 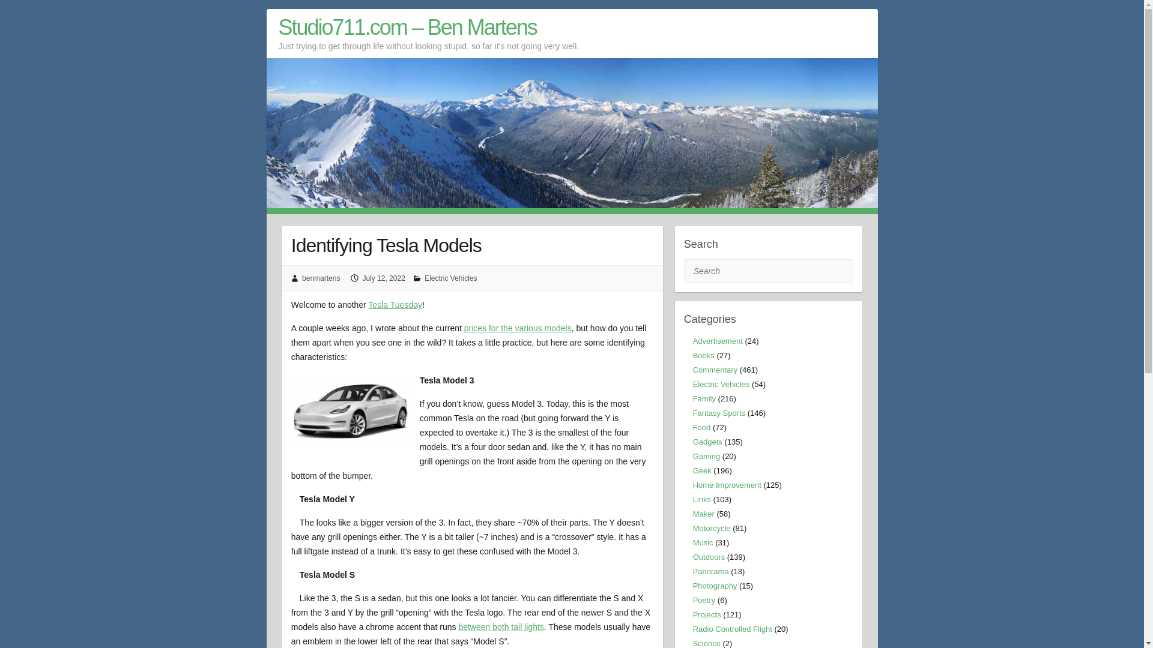 What do you see at coordinates (518, 328) in the screenshot?
I see `prices for the various models` at bounding box center [518, 328].